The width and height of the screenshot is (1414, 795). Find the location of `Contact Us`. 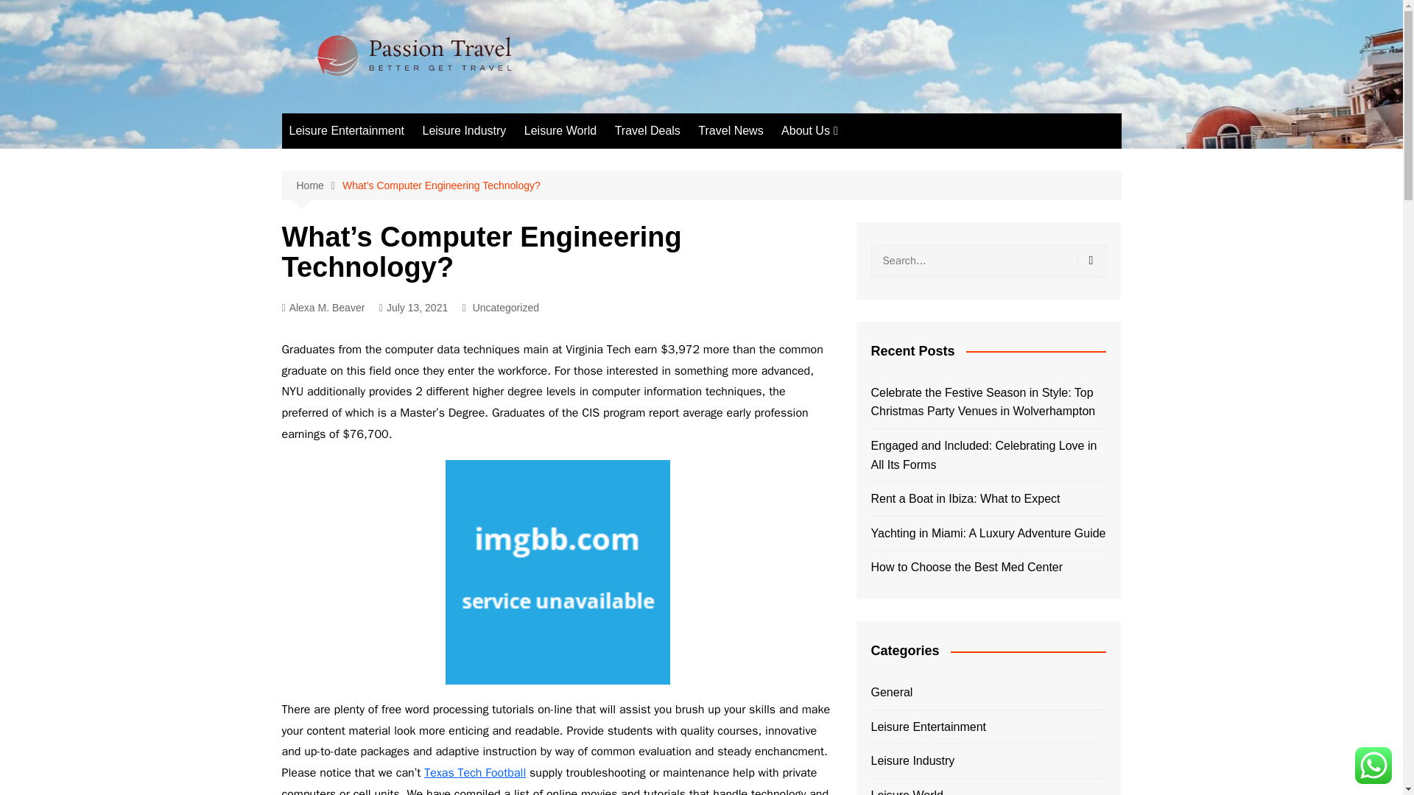

Contact Us is located at coordinates (854, 185).